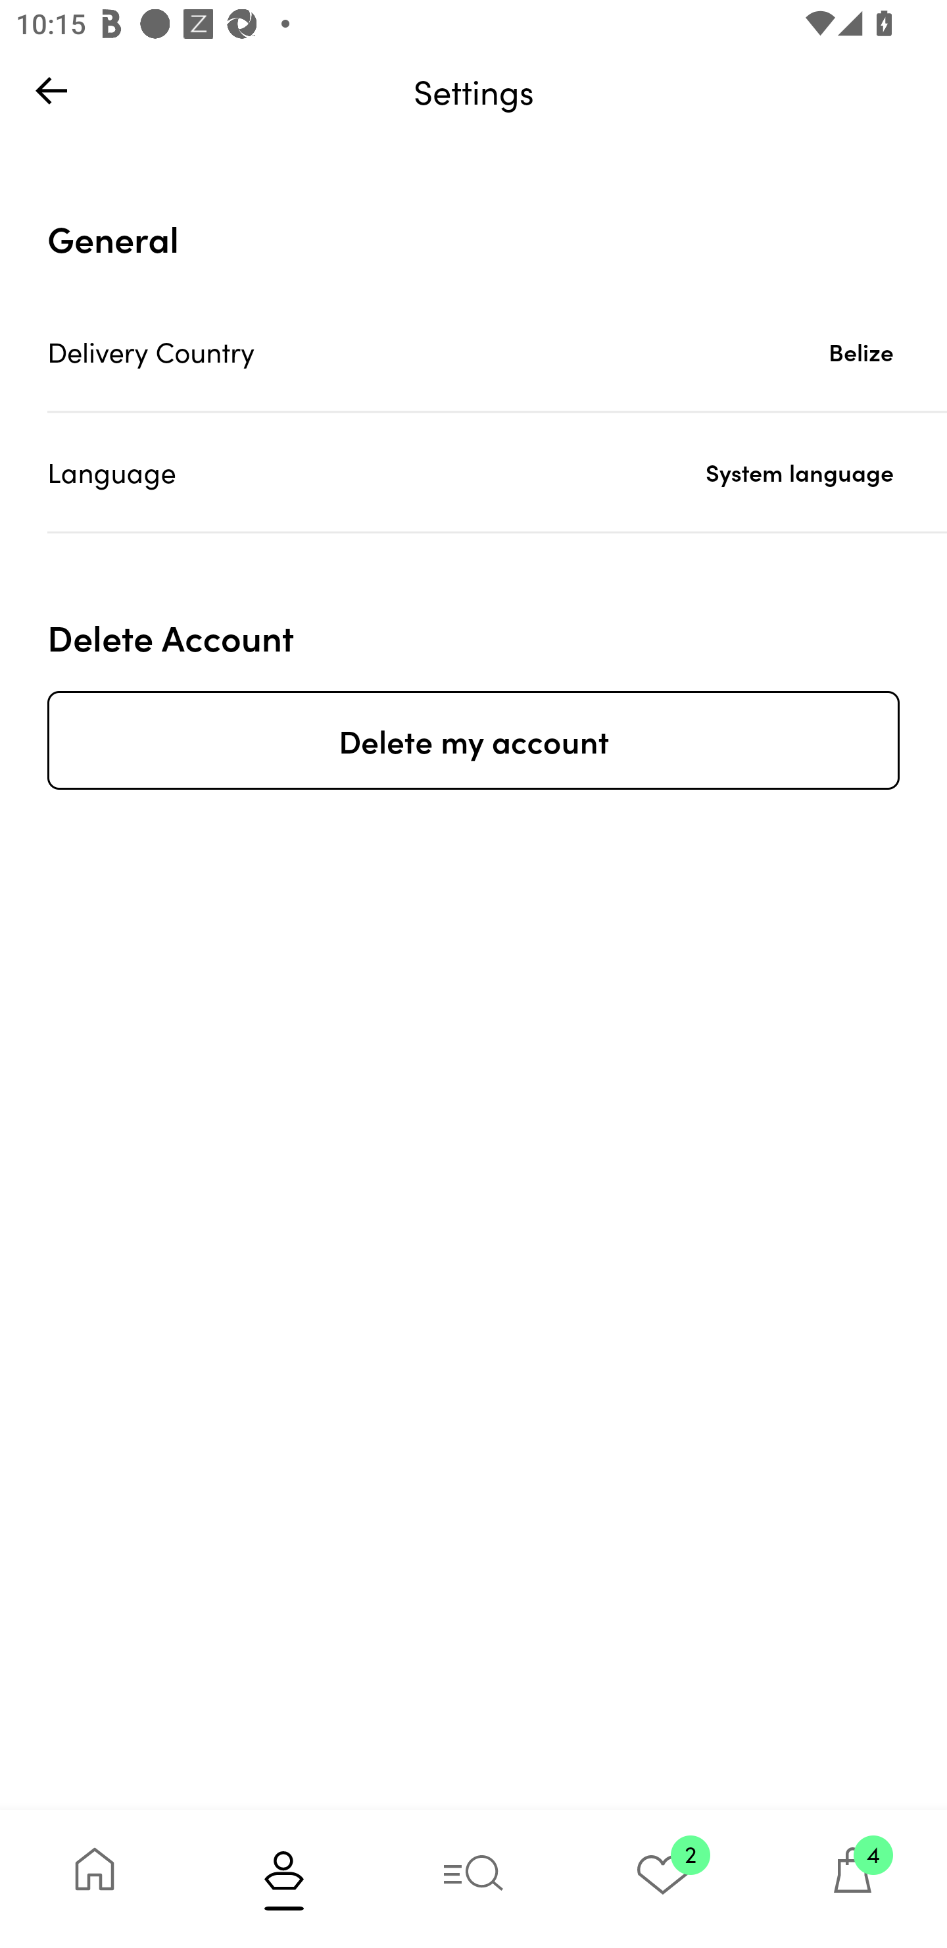 Image resolution: width=947 pixels, height=1948 pixels. I want to click on 2, so click(663, 1878).